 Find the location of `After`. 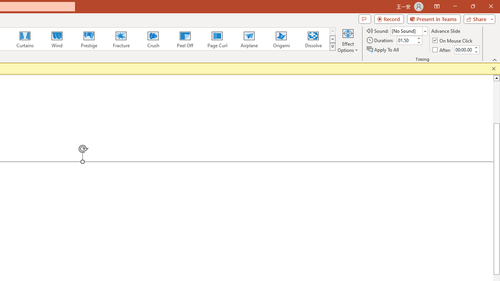

After is located at coordinates (442, 49).